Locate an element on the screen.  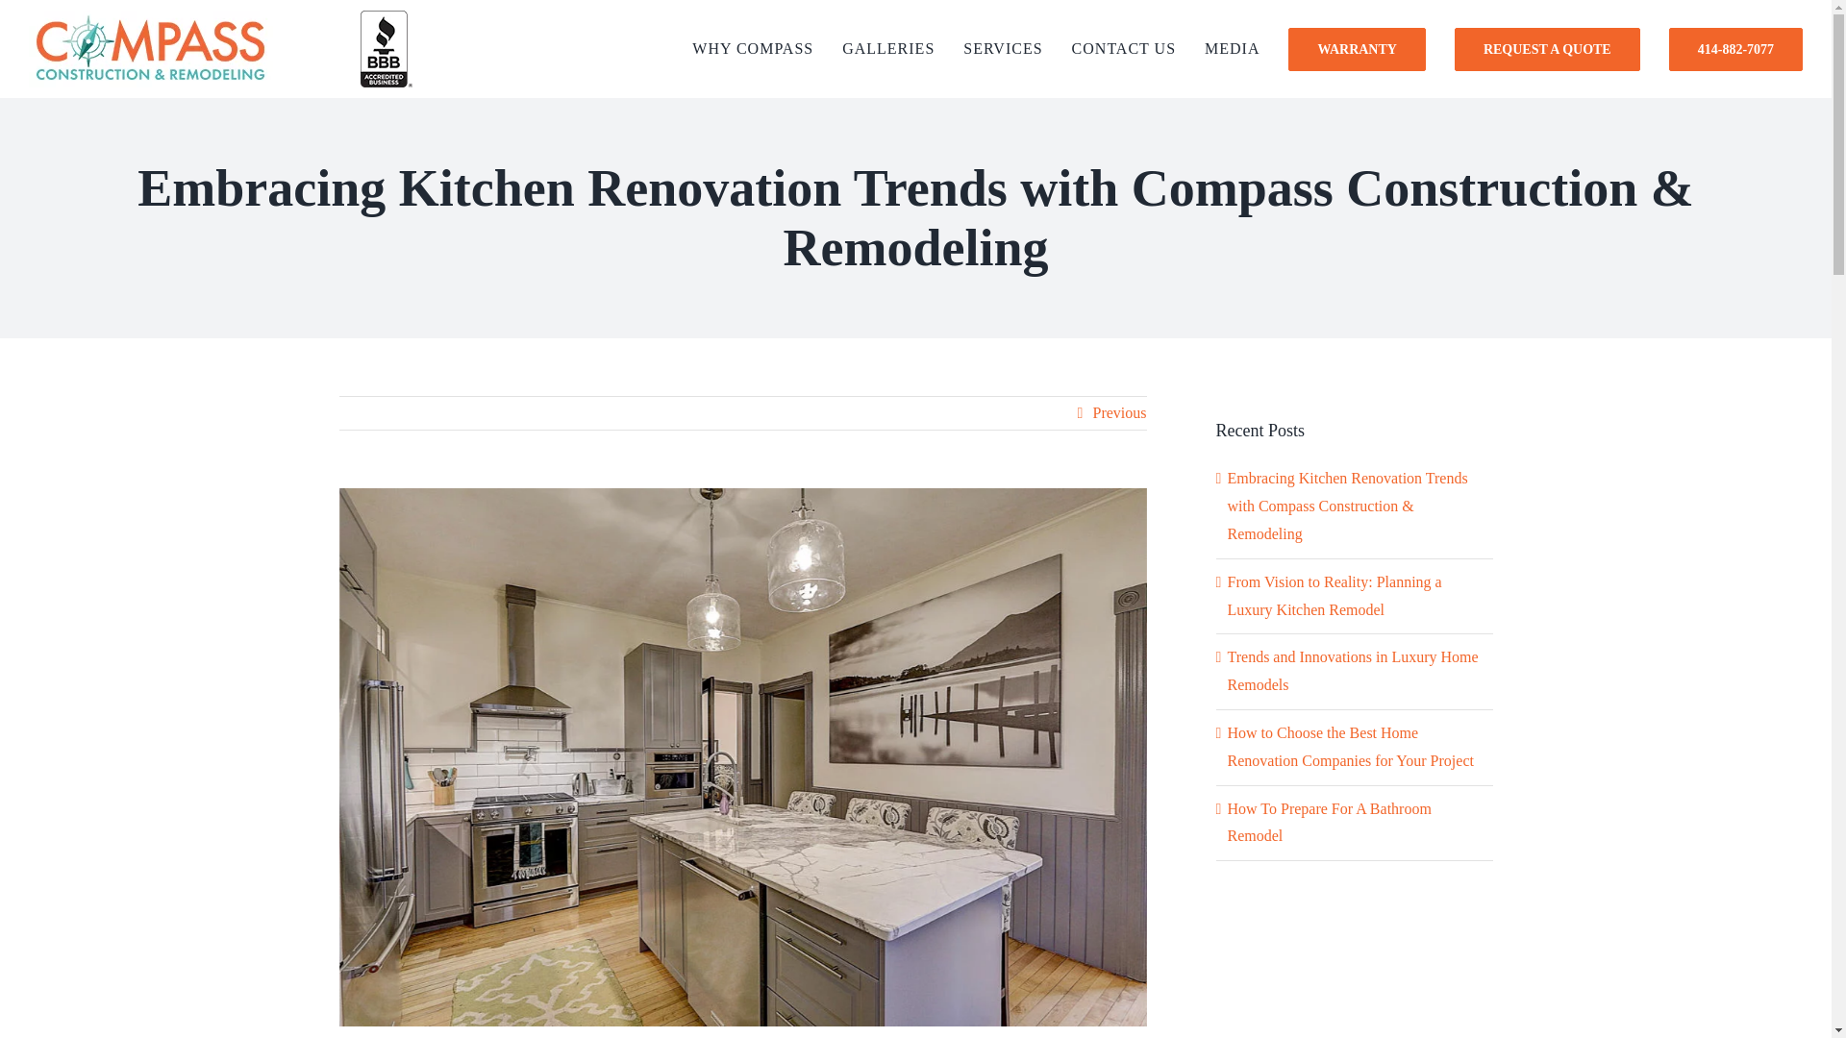
GALLERIES is located at coordinates (887, 48).